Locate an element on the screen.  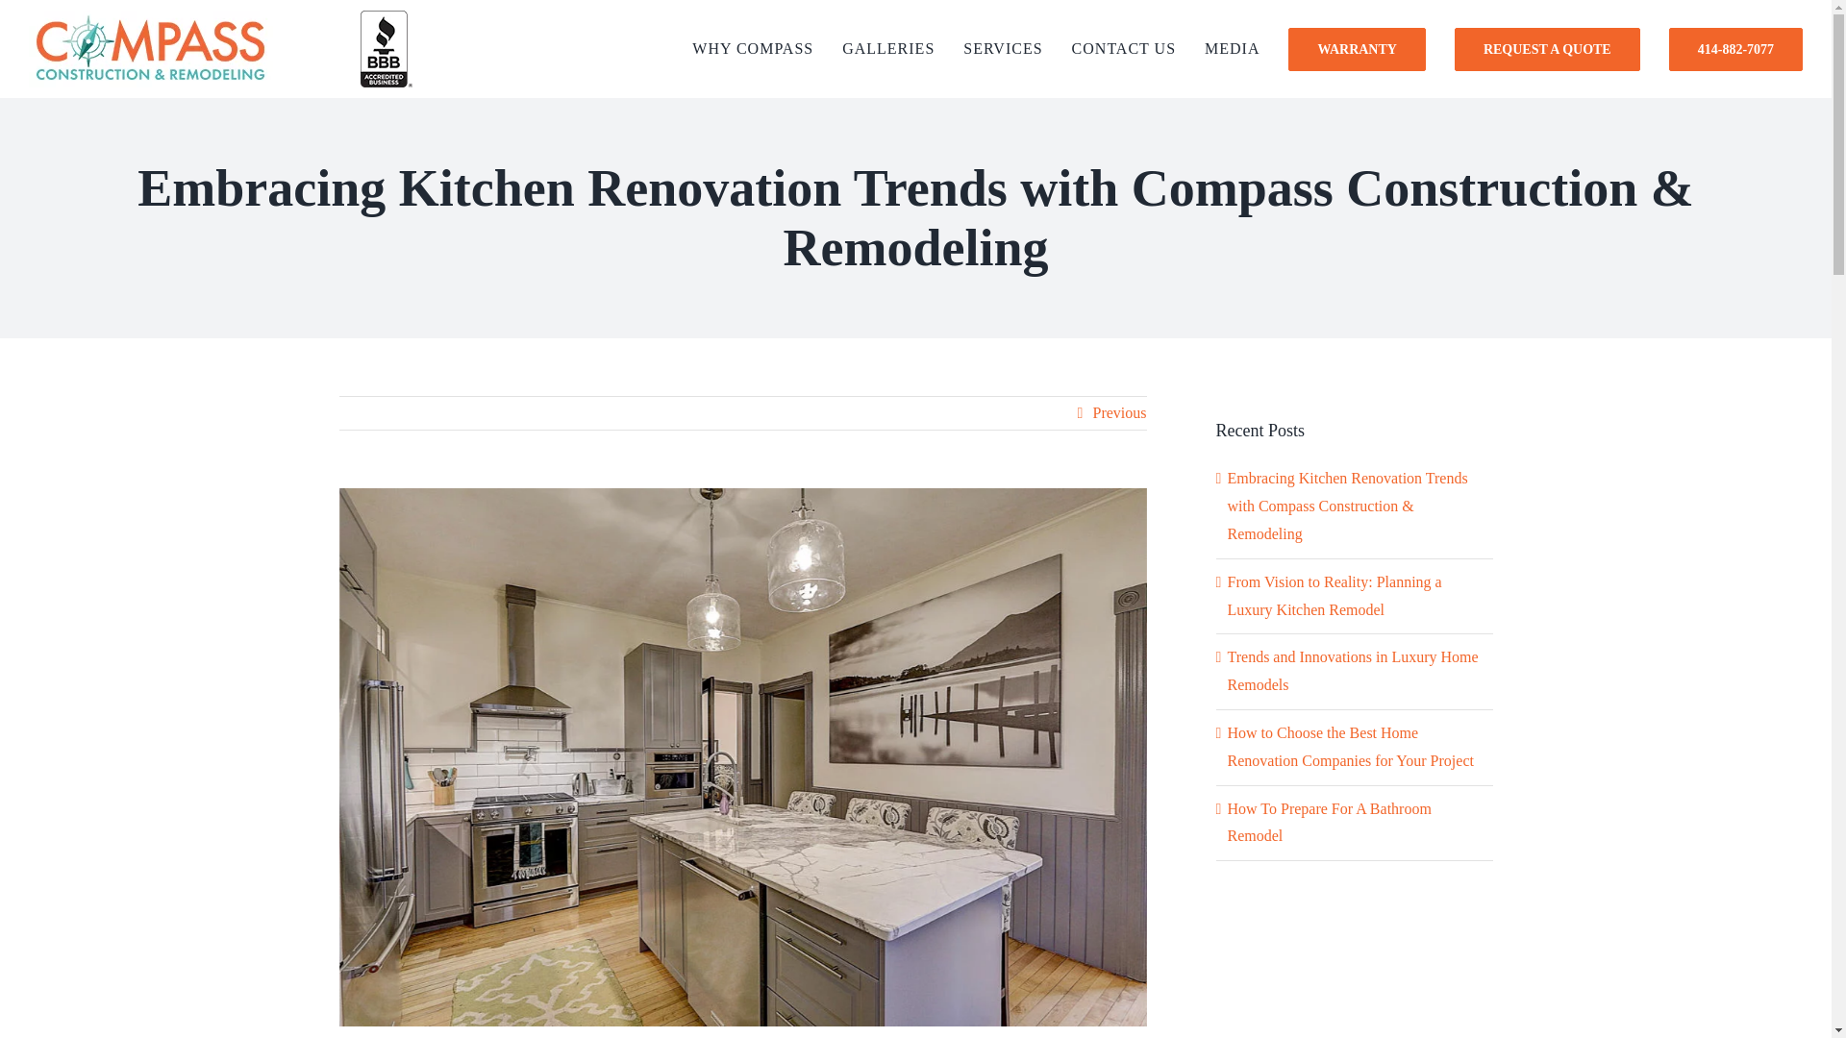
GALLERIES is located at coordinates (887, 48).